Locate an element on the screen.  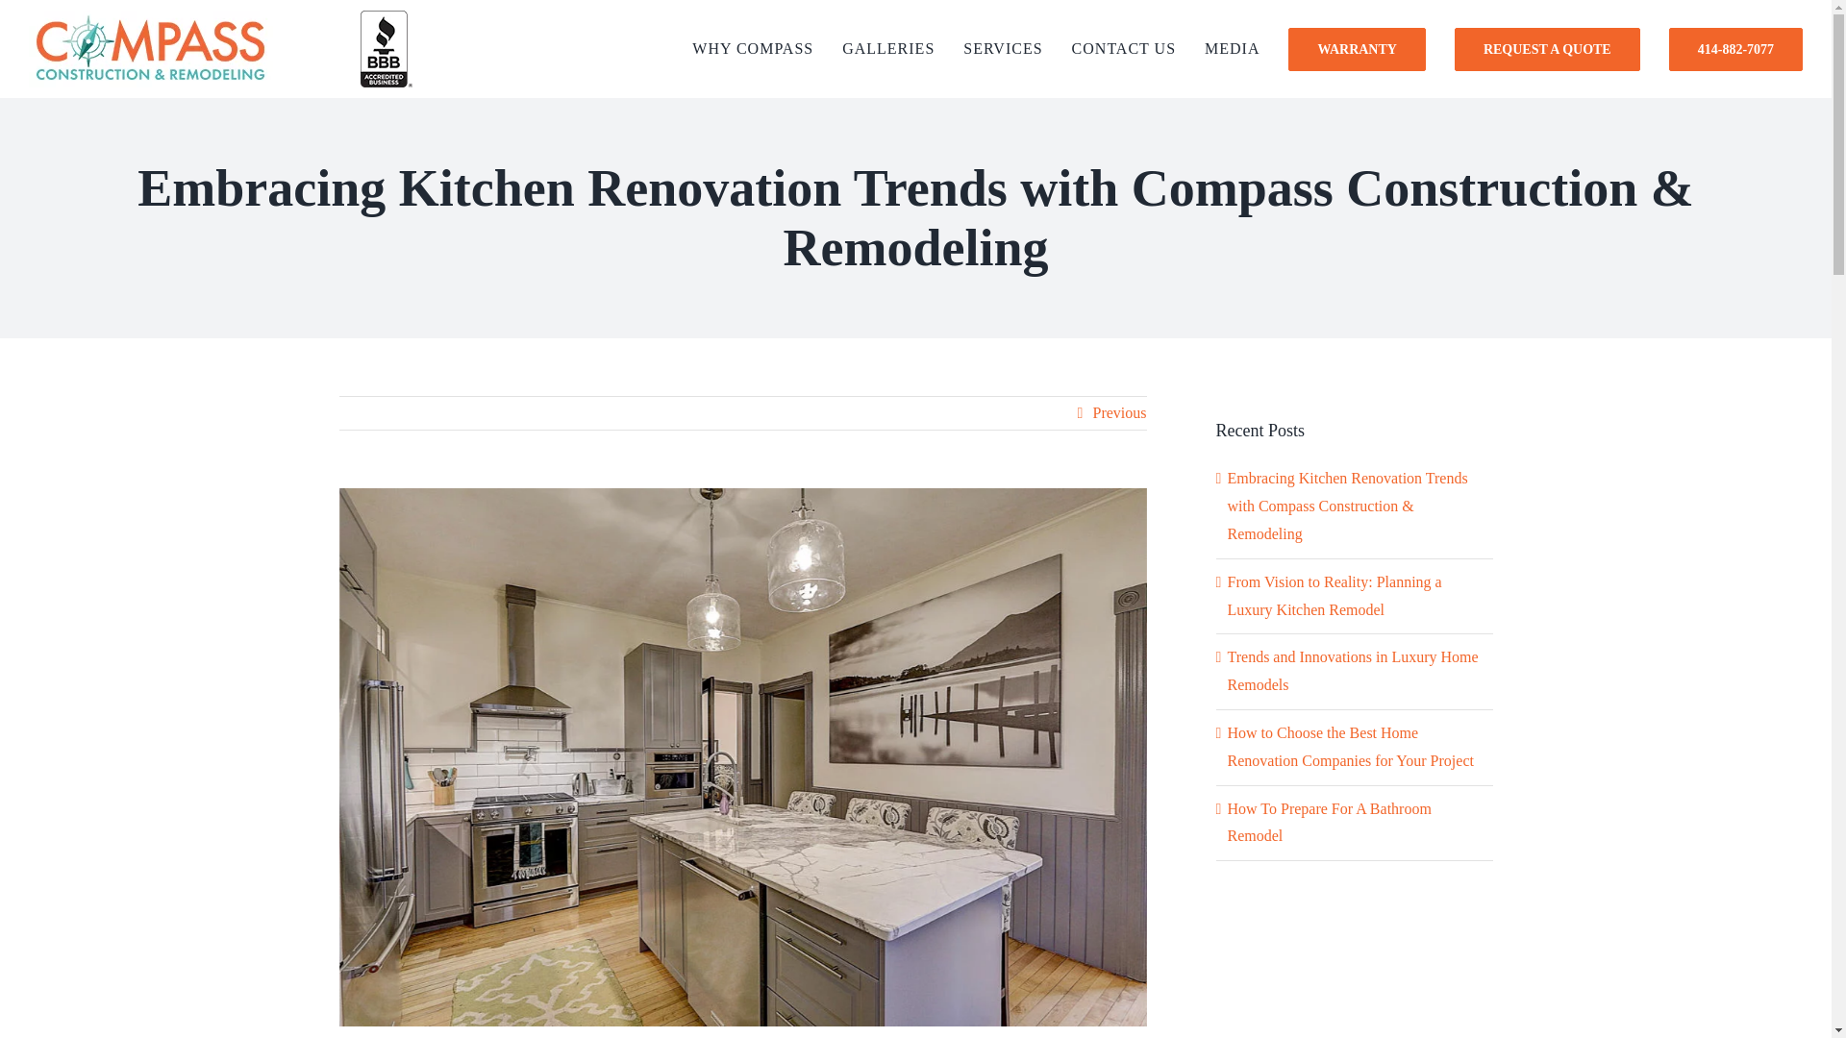
GALLERIES is located at coordinates (887, 48).